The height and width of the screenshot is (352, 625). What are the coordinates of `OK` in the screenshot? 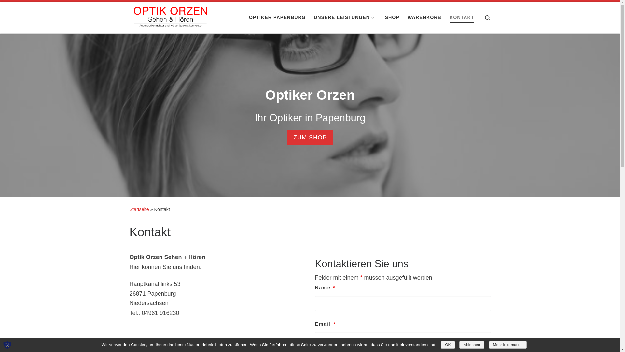 It's located at (448, 345).